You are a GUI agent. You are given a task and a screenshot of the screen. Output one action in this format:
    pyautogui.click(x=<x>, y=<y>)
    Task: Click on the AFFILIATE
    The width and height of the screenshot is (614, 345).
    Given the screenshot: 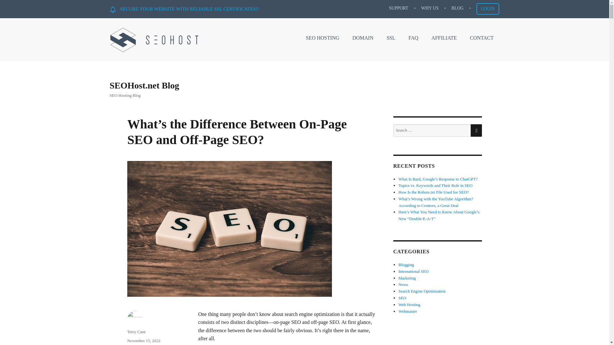 What is the action you would take?
    pyautogui.click(x=444, y=38)
    